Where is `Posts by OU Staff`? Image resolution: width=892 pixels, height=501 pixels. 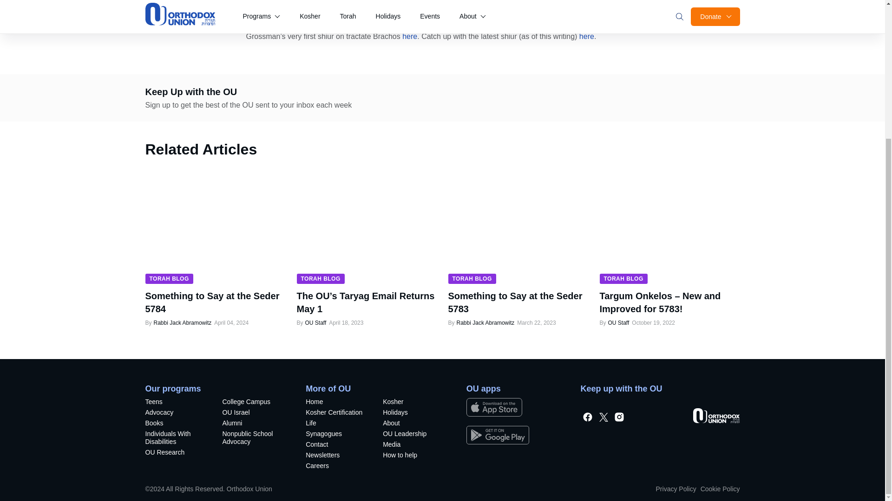 Posts by OU Staff is located at coordinates (618, 323).